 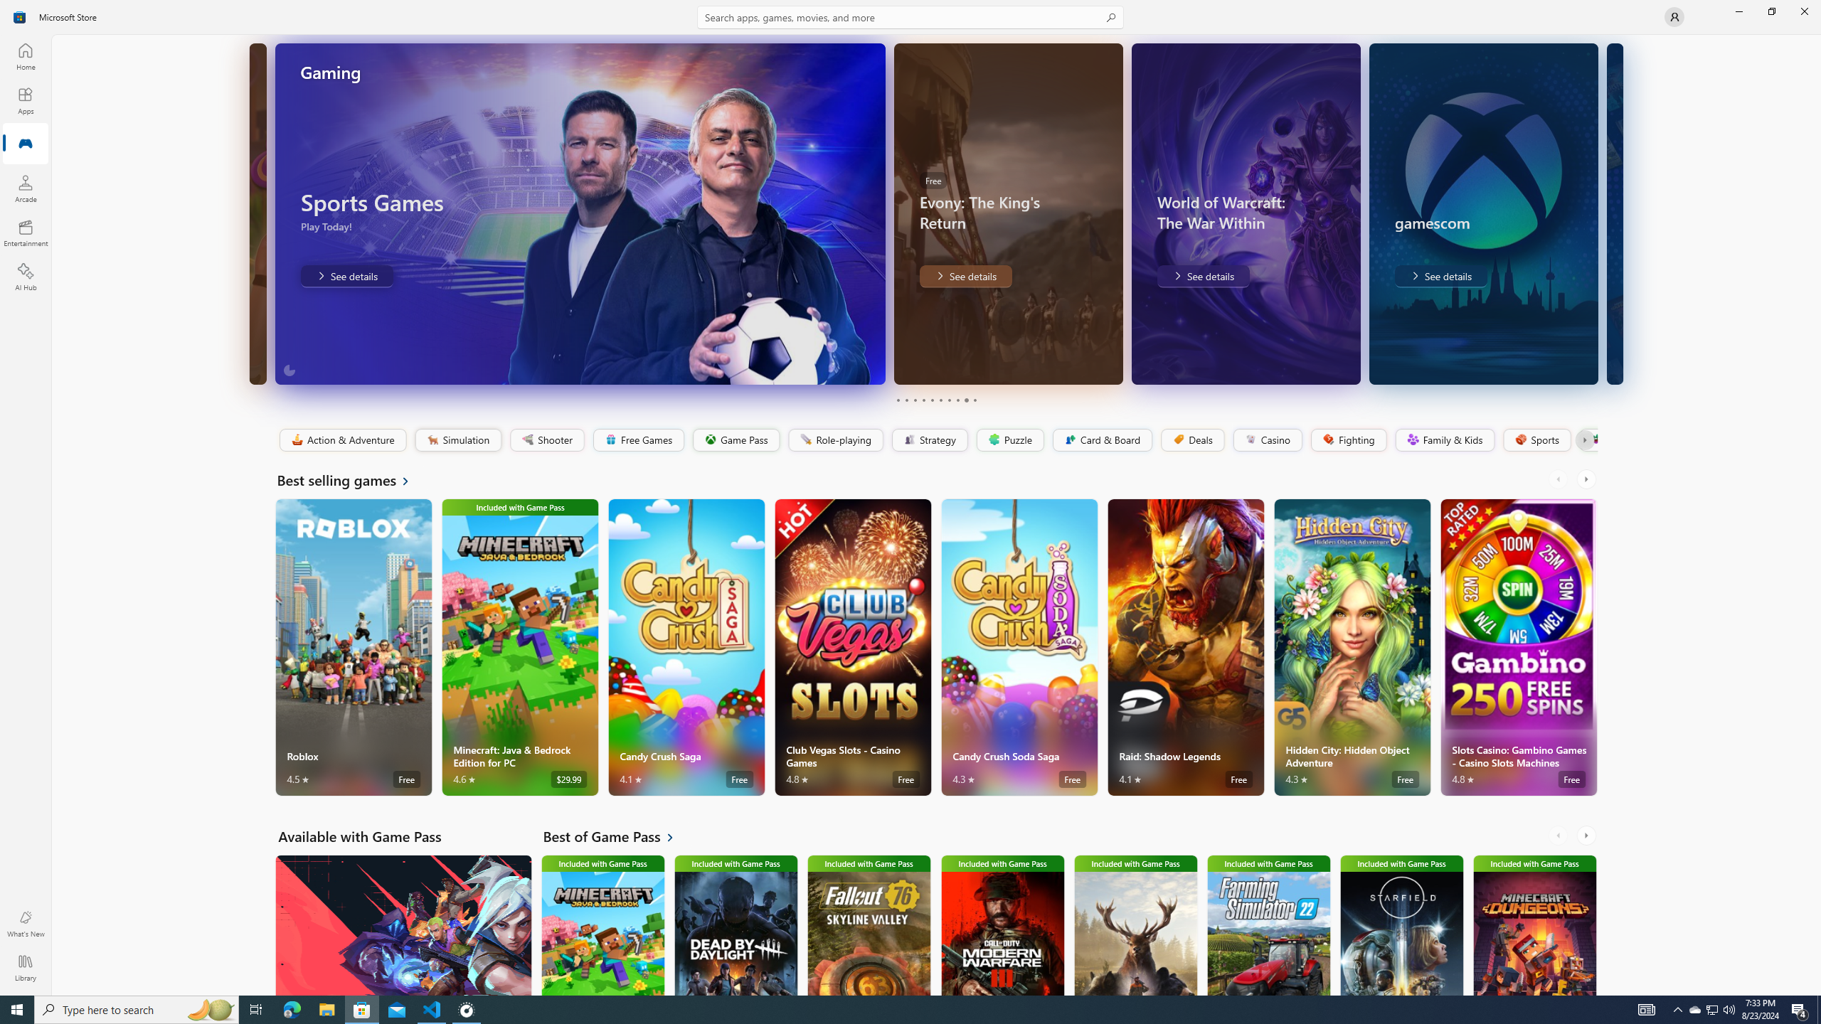 What do you see at coordinates (1583, 440) in the screenshot?
I see `Class: Button` at bounding box center [1583, 440].